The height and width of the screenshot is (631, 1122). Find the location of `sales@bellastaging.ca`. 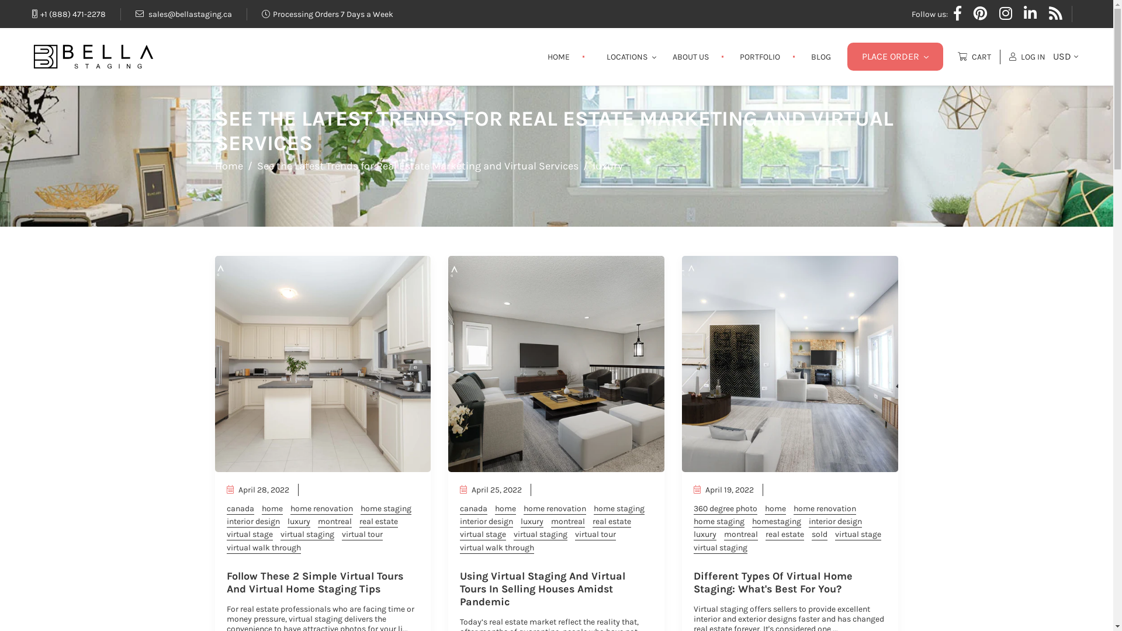

sales@bellastaging.ca is located at coordinates (183, 14).